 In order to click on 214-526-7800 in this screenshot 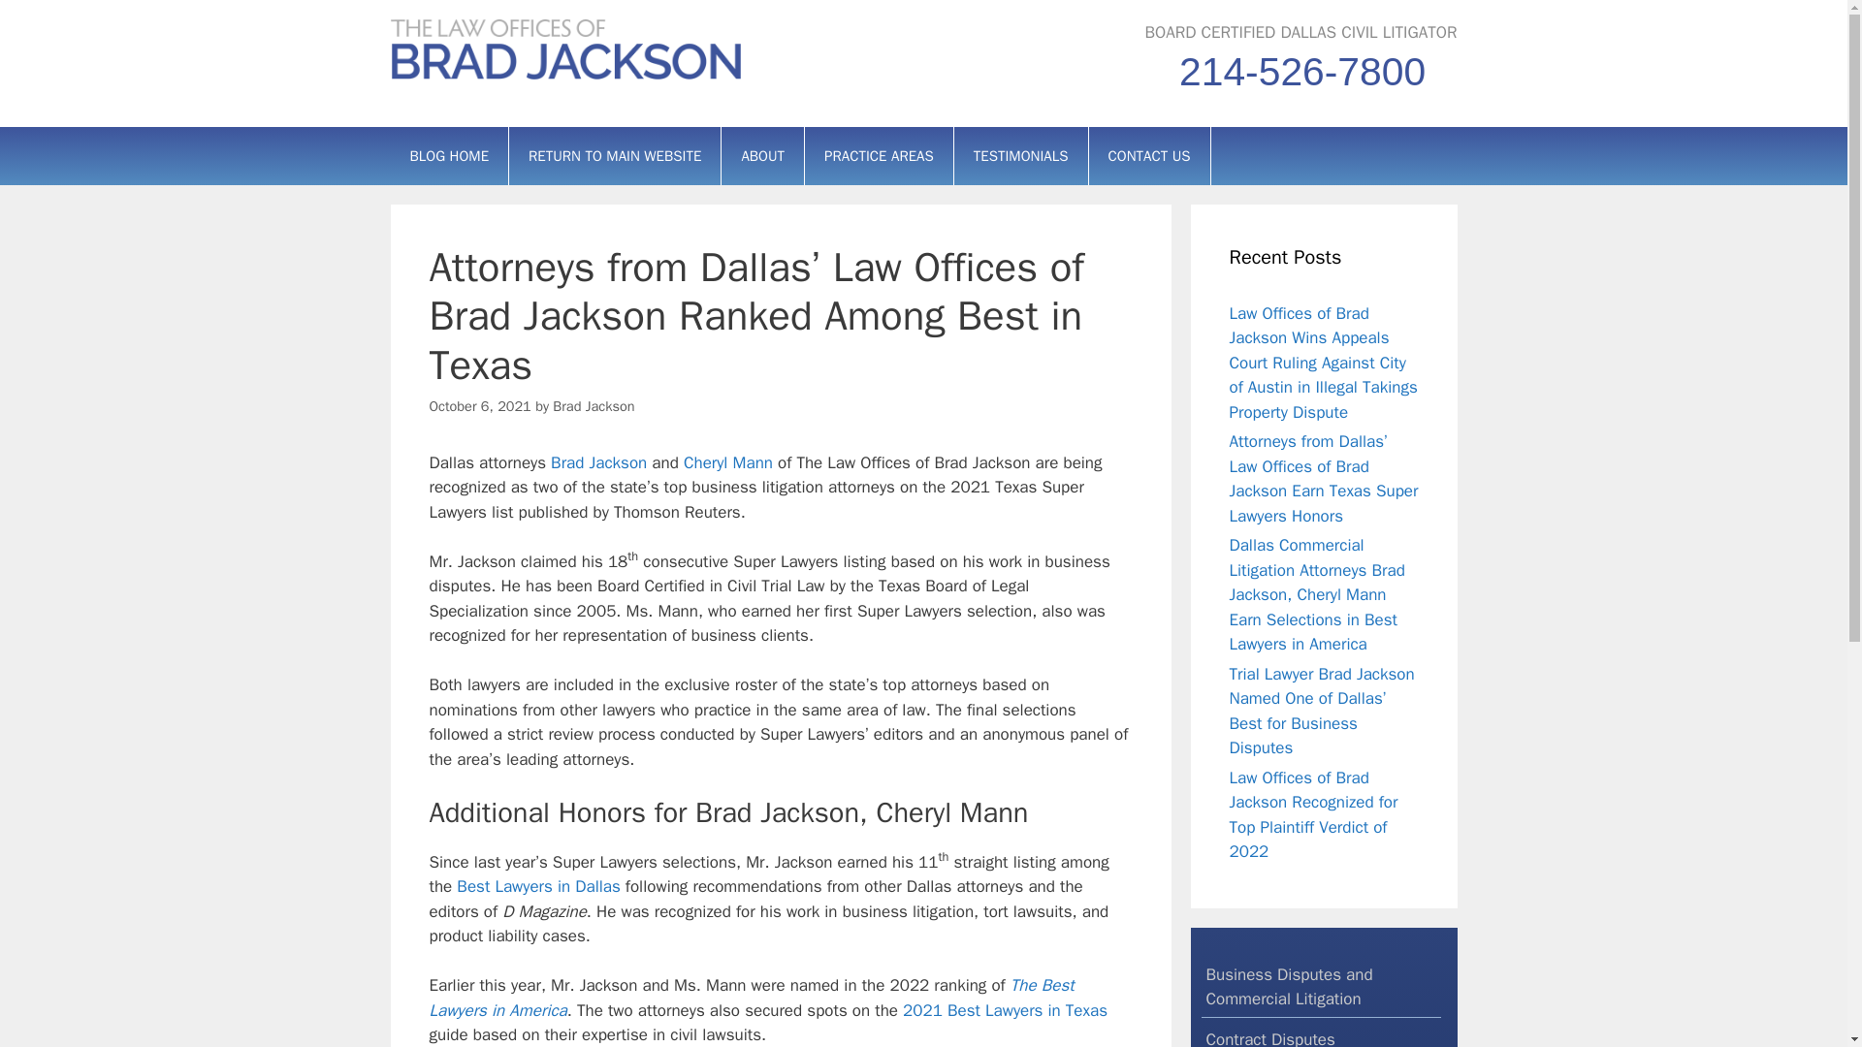, I will do `click(1301, 70)`.